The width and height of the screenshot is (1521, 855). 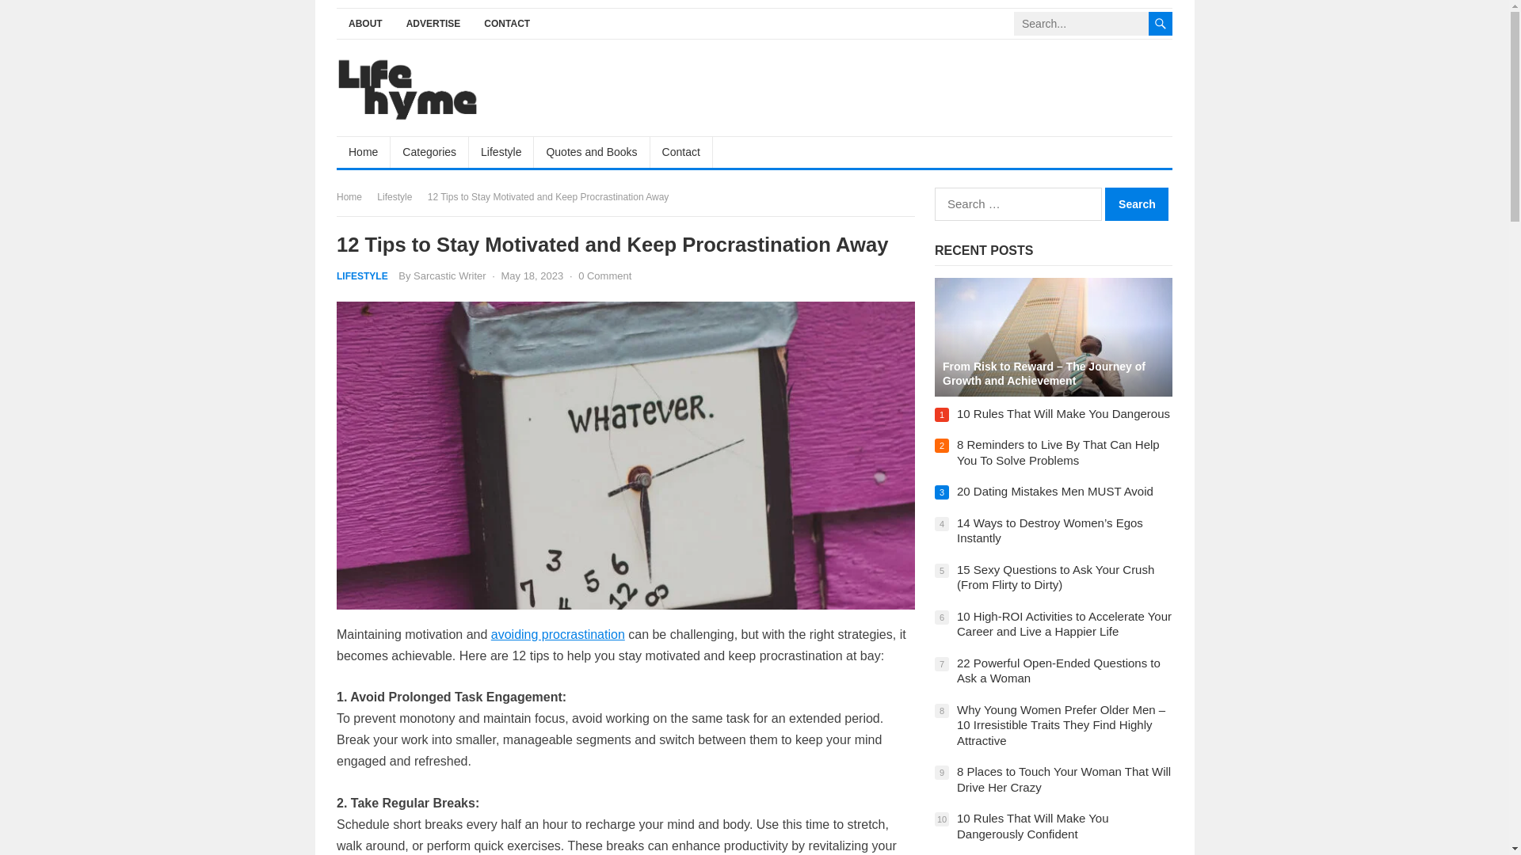 What do you see at coordinates (429, 151) in the screenshot?
I see `Categories` at bounding box center [429, 151].